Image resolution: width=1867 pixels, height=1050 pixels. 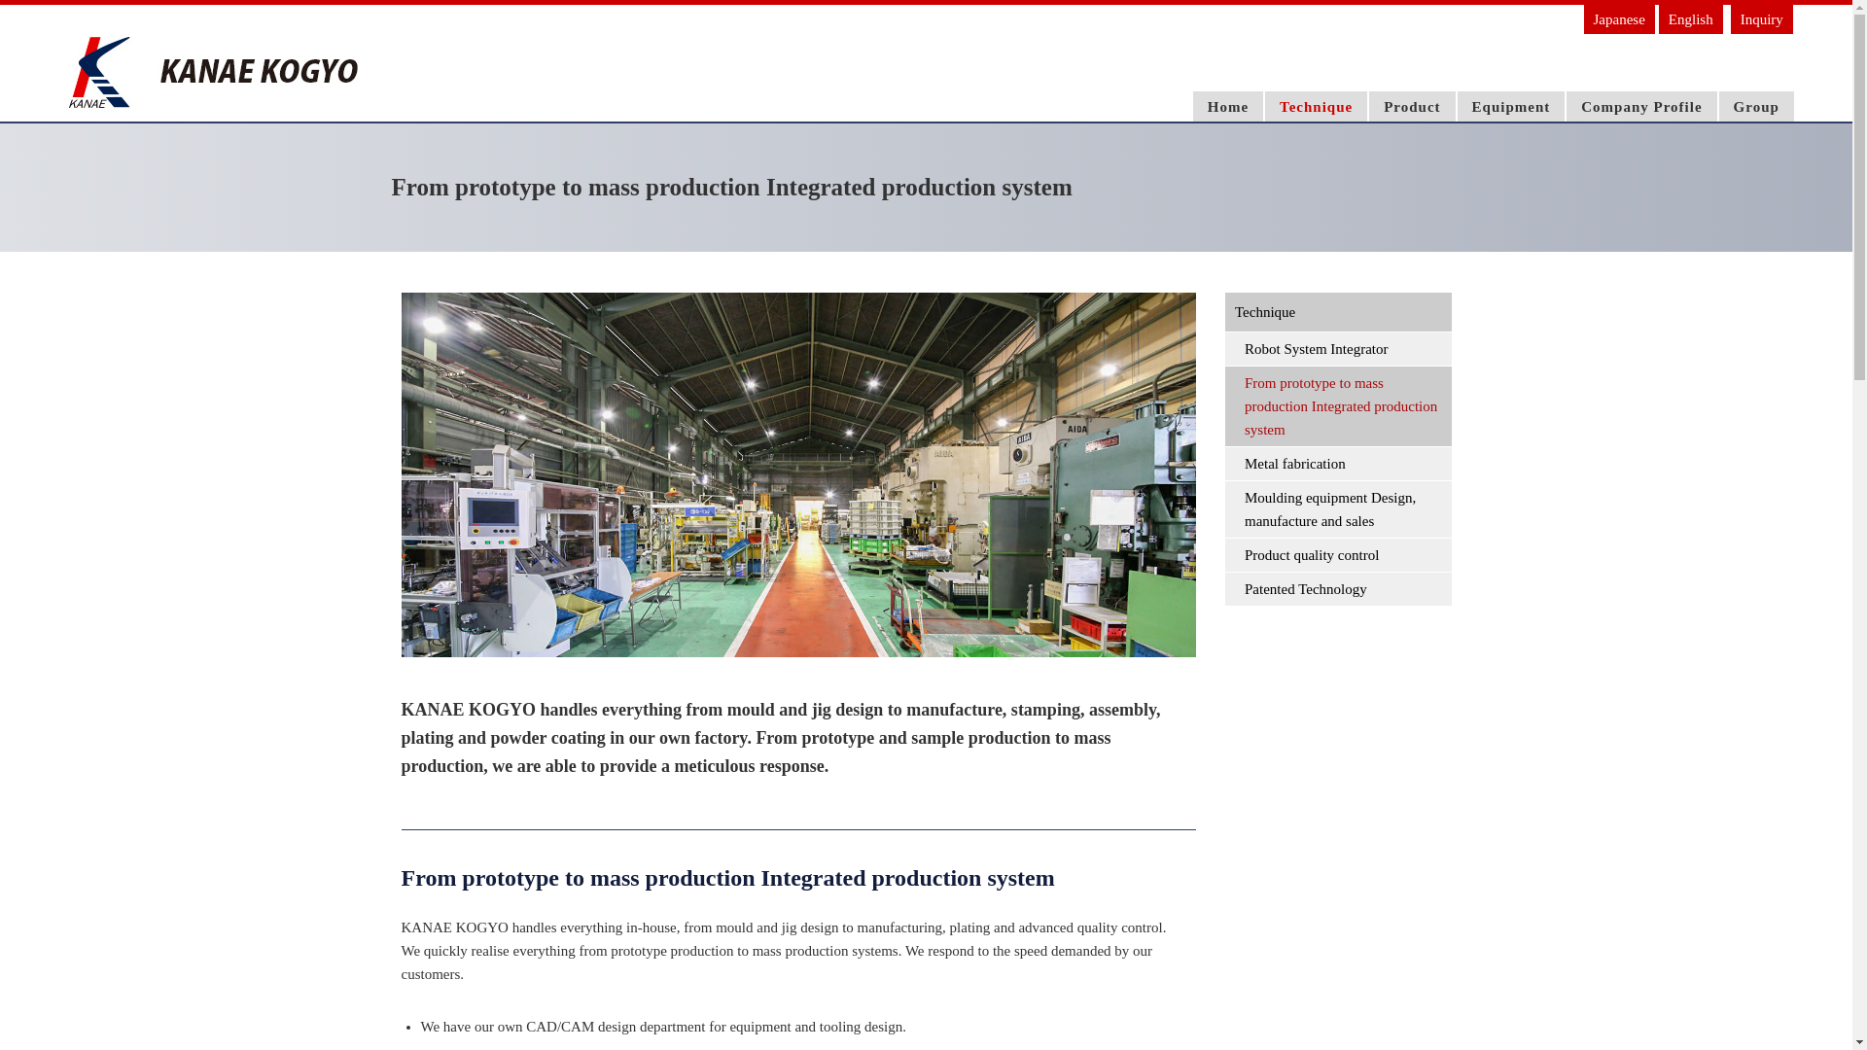 What do you see at coordinates (1315, 107) in the screenshot?
I see `Technique` at bounding box center [1315, 107].